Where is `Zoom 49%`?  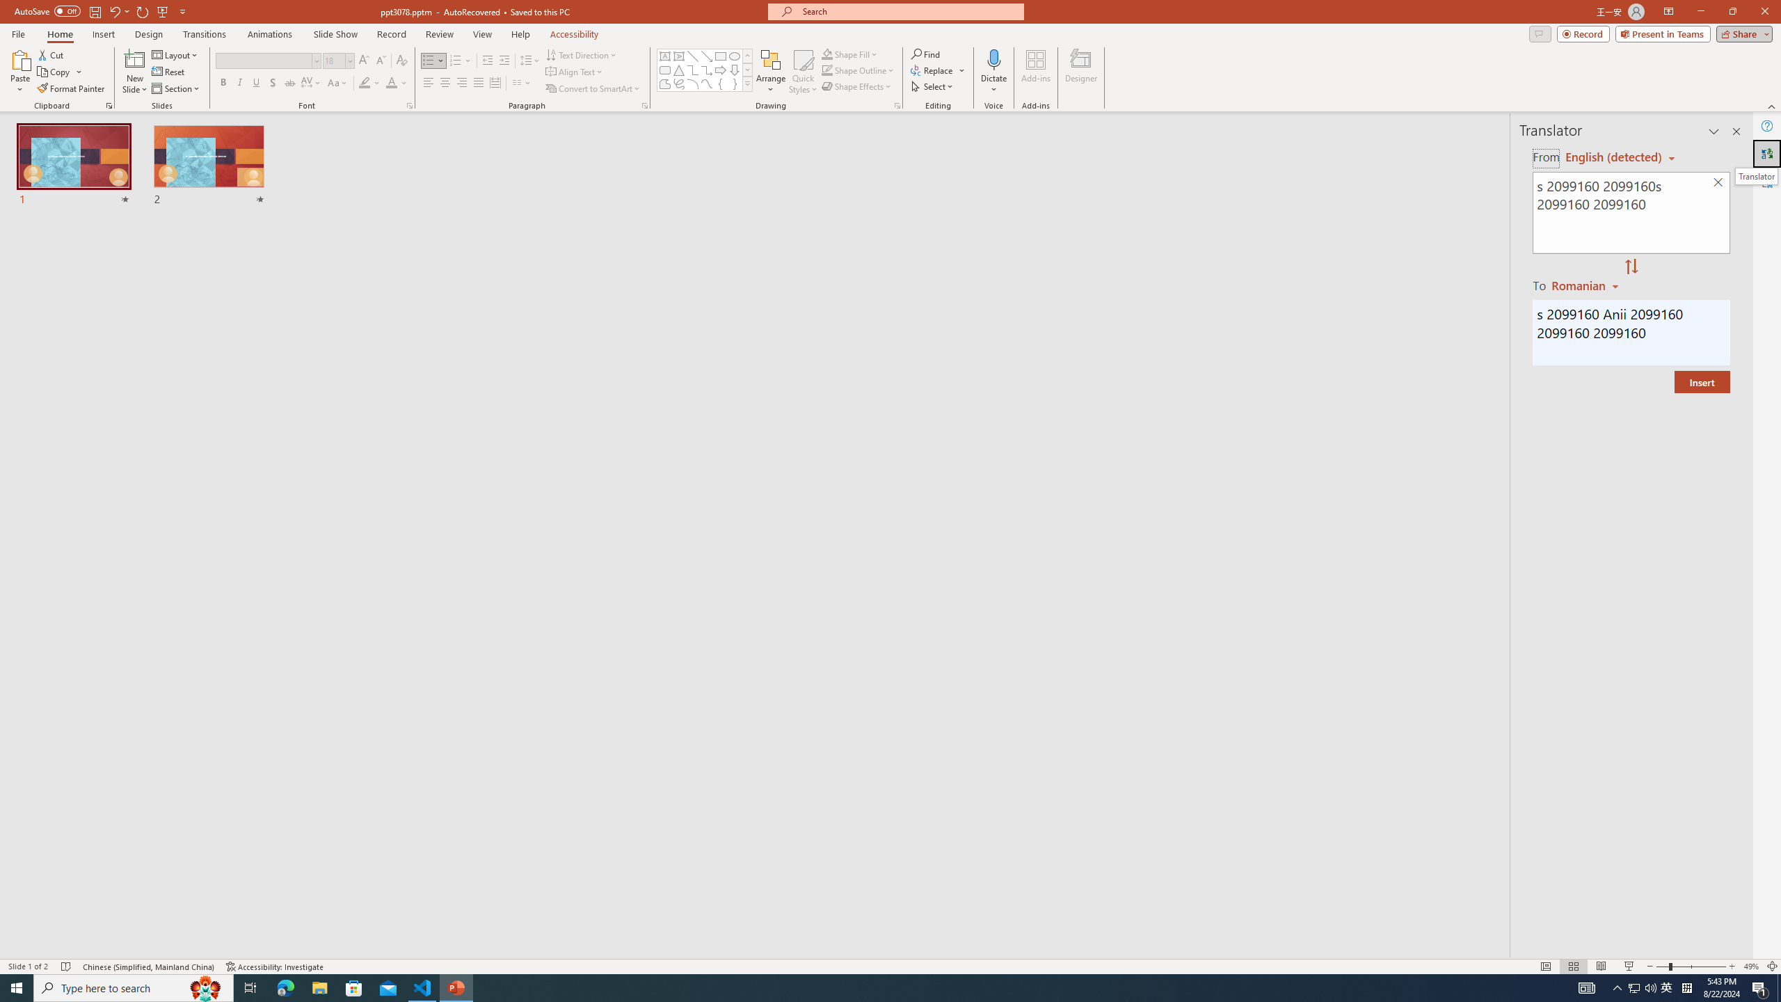
Zoom 49% is located at coordinates (1751, 967).